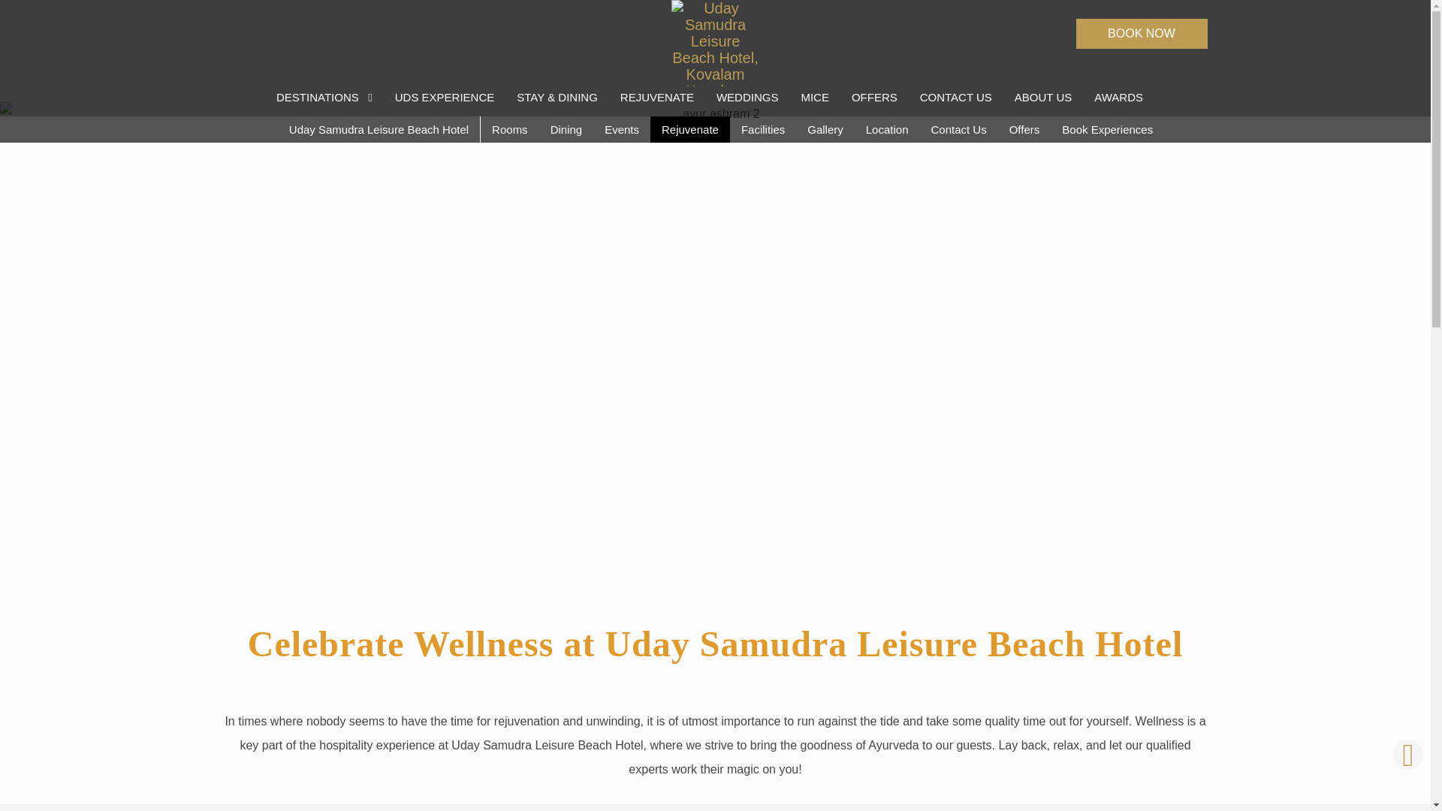 This screenshot has width=1442, height=811. Describe the element at coordinates (874, 97) in the screenshot. I see `OFFERS` at that location.